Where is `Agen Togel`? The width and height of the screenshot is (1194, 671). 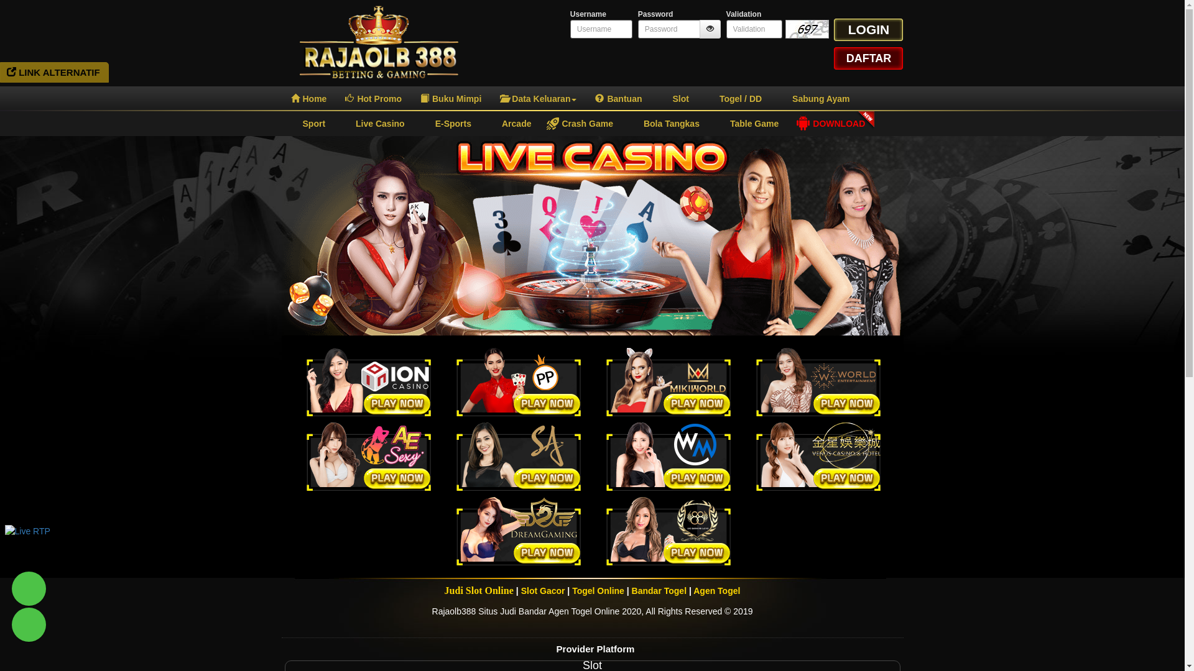
Agen Togel is located at coordinates (716, 591).